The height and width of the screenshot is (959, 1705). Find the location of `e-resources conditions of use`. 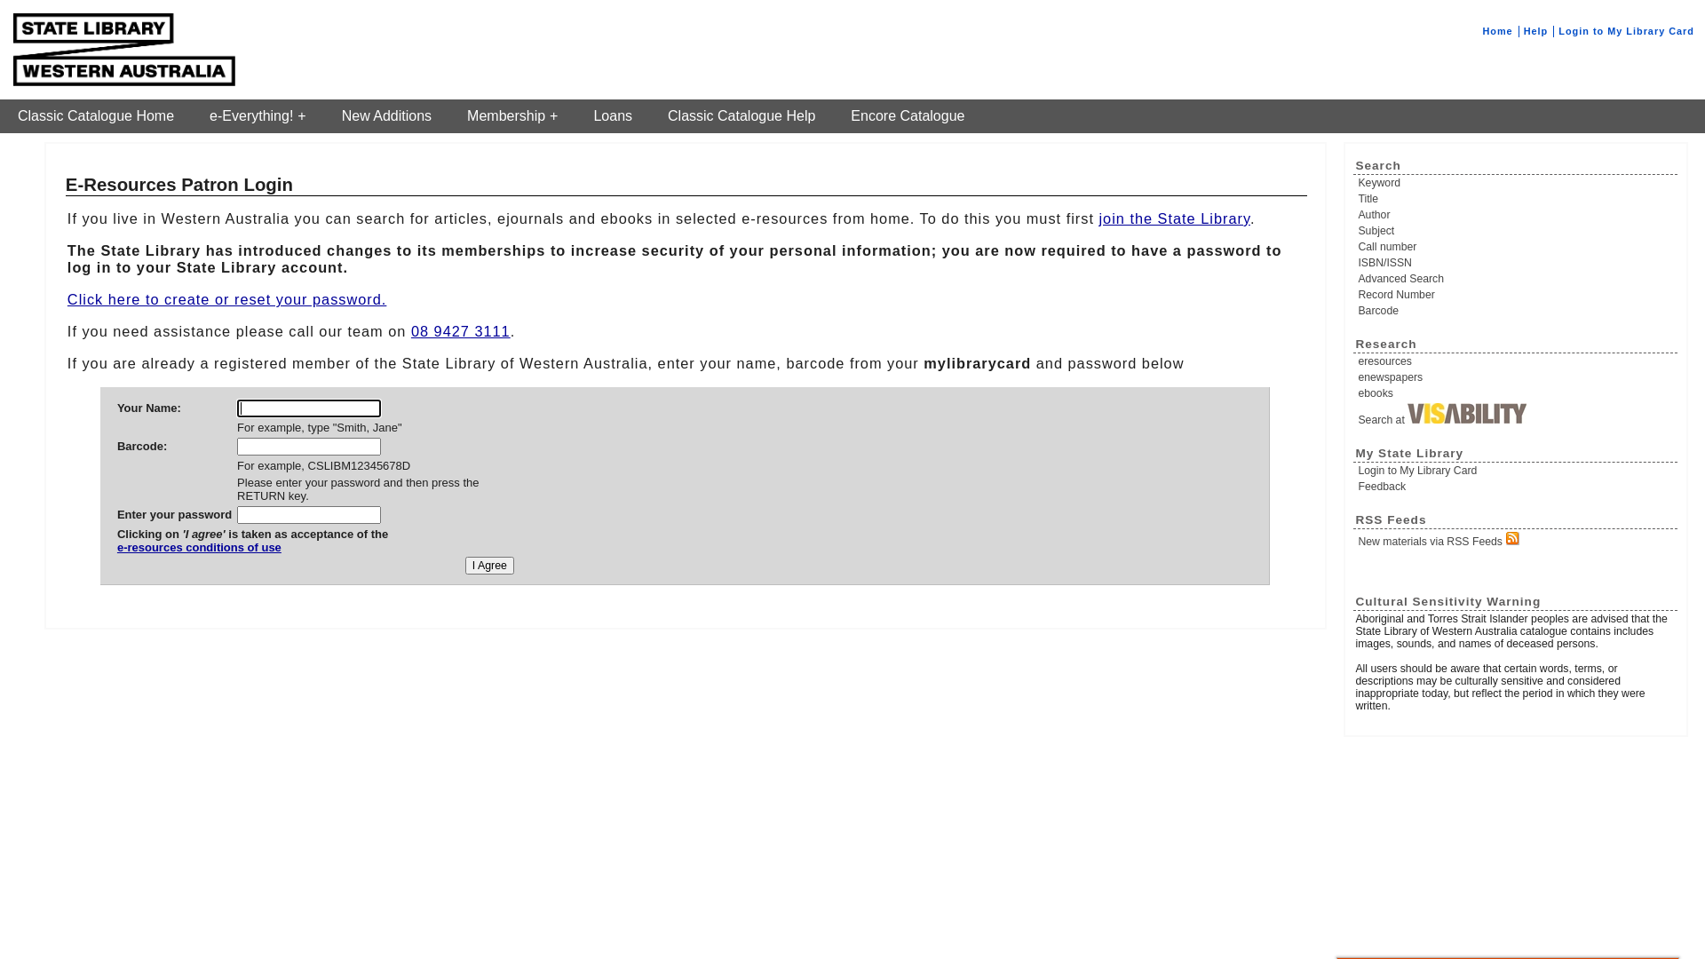

e-resources conditions of use is located at coordinates (252, 554).